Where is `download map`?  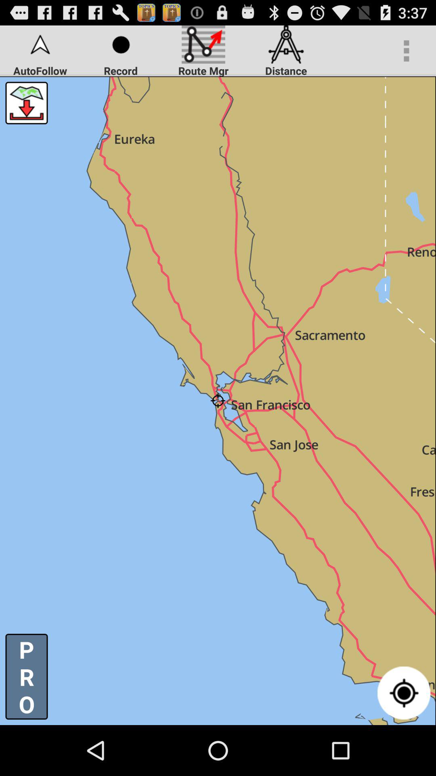
download map is located at coordinates (27, 103).